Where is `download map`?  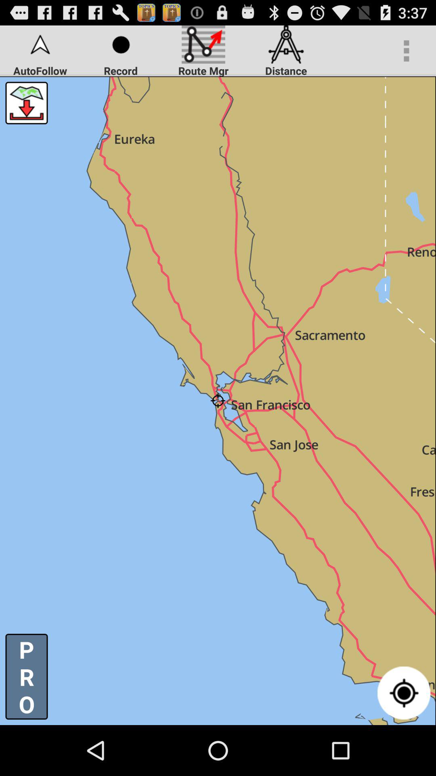
download map is located at coordinates (27, 103).